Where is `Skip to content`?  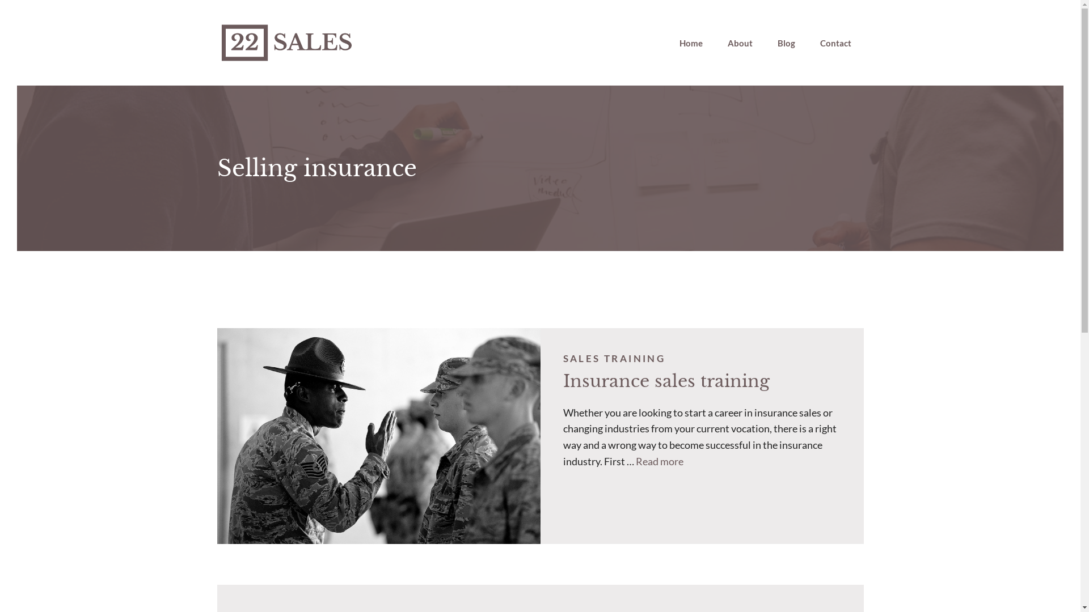 Skip to content is located at coordinates (17, 17).